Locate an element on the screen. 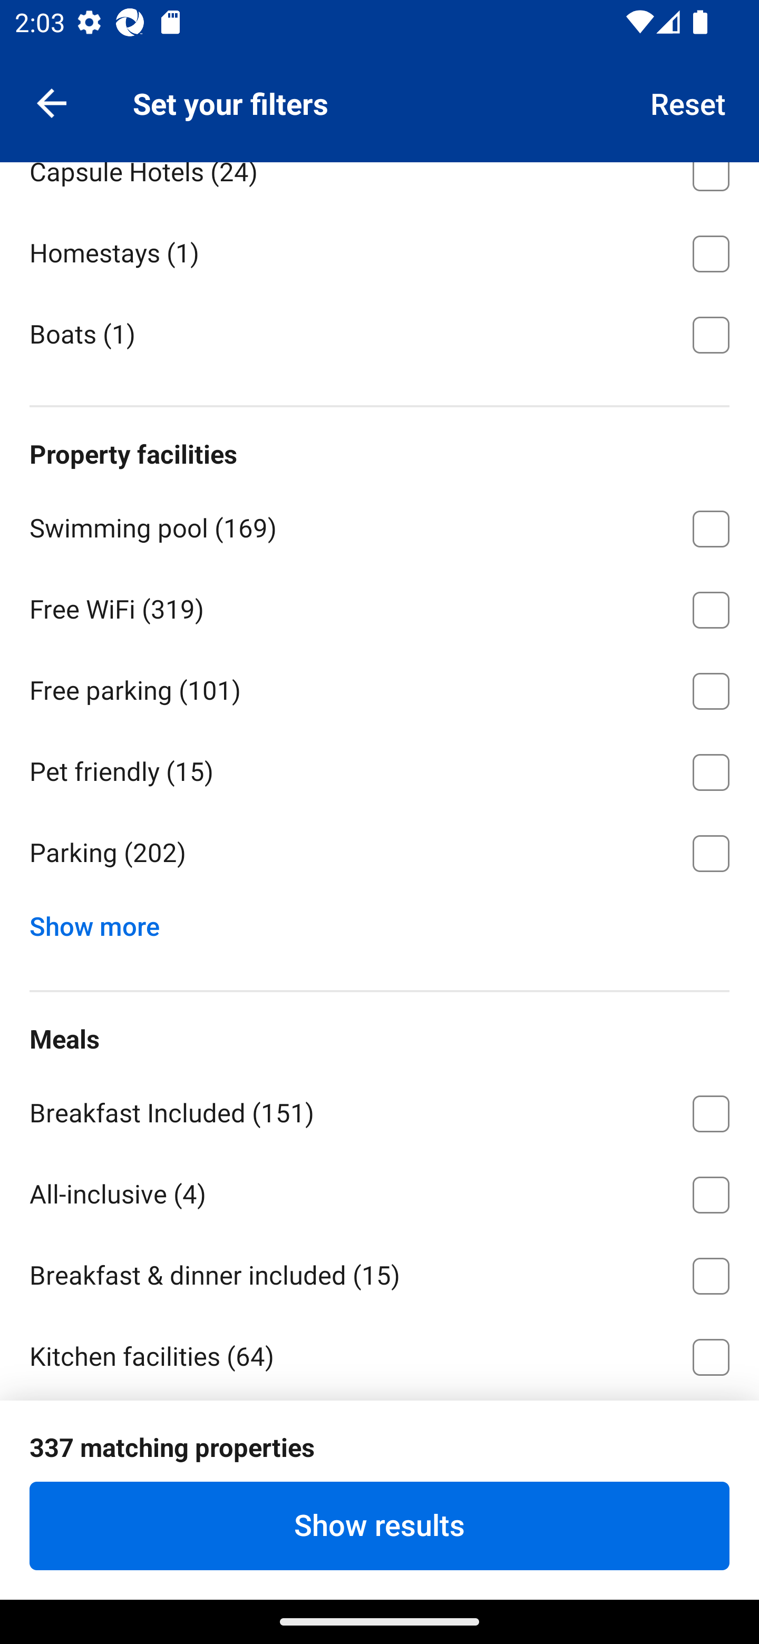  Free WiFi ⁦(319) is located at coordinates (379, 606).